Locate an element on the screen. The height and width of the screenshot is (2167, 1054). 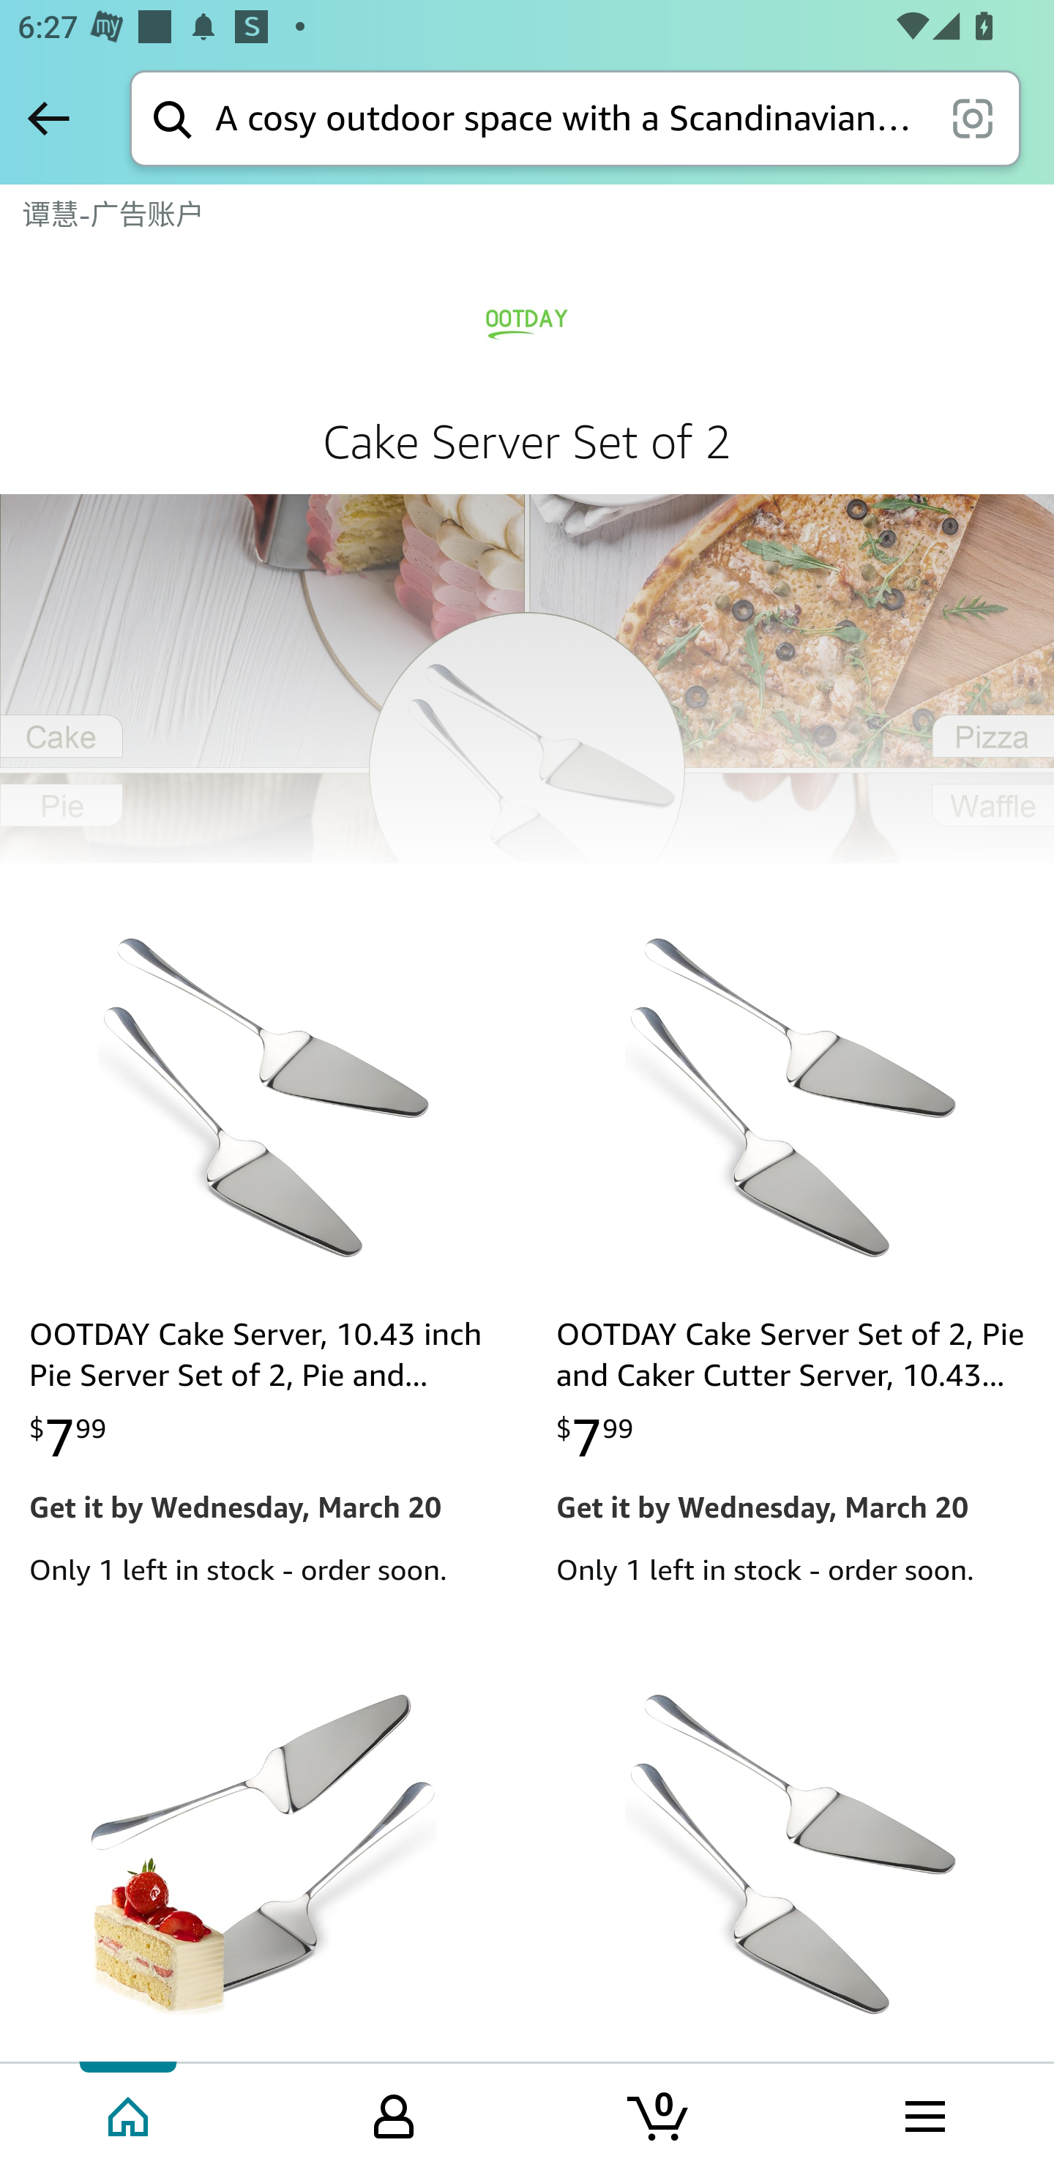
Cart 0 item Tab 3 of 4 0 is located at coordinates (659, 2114).